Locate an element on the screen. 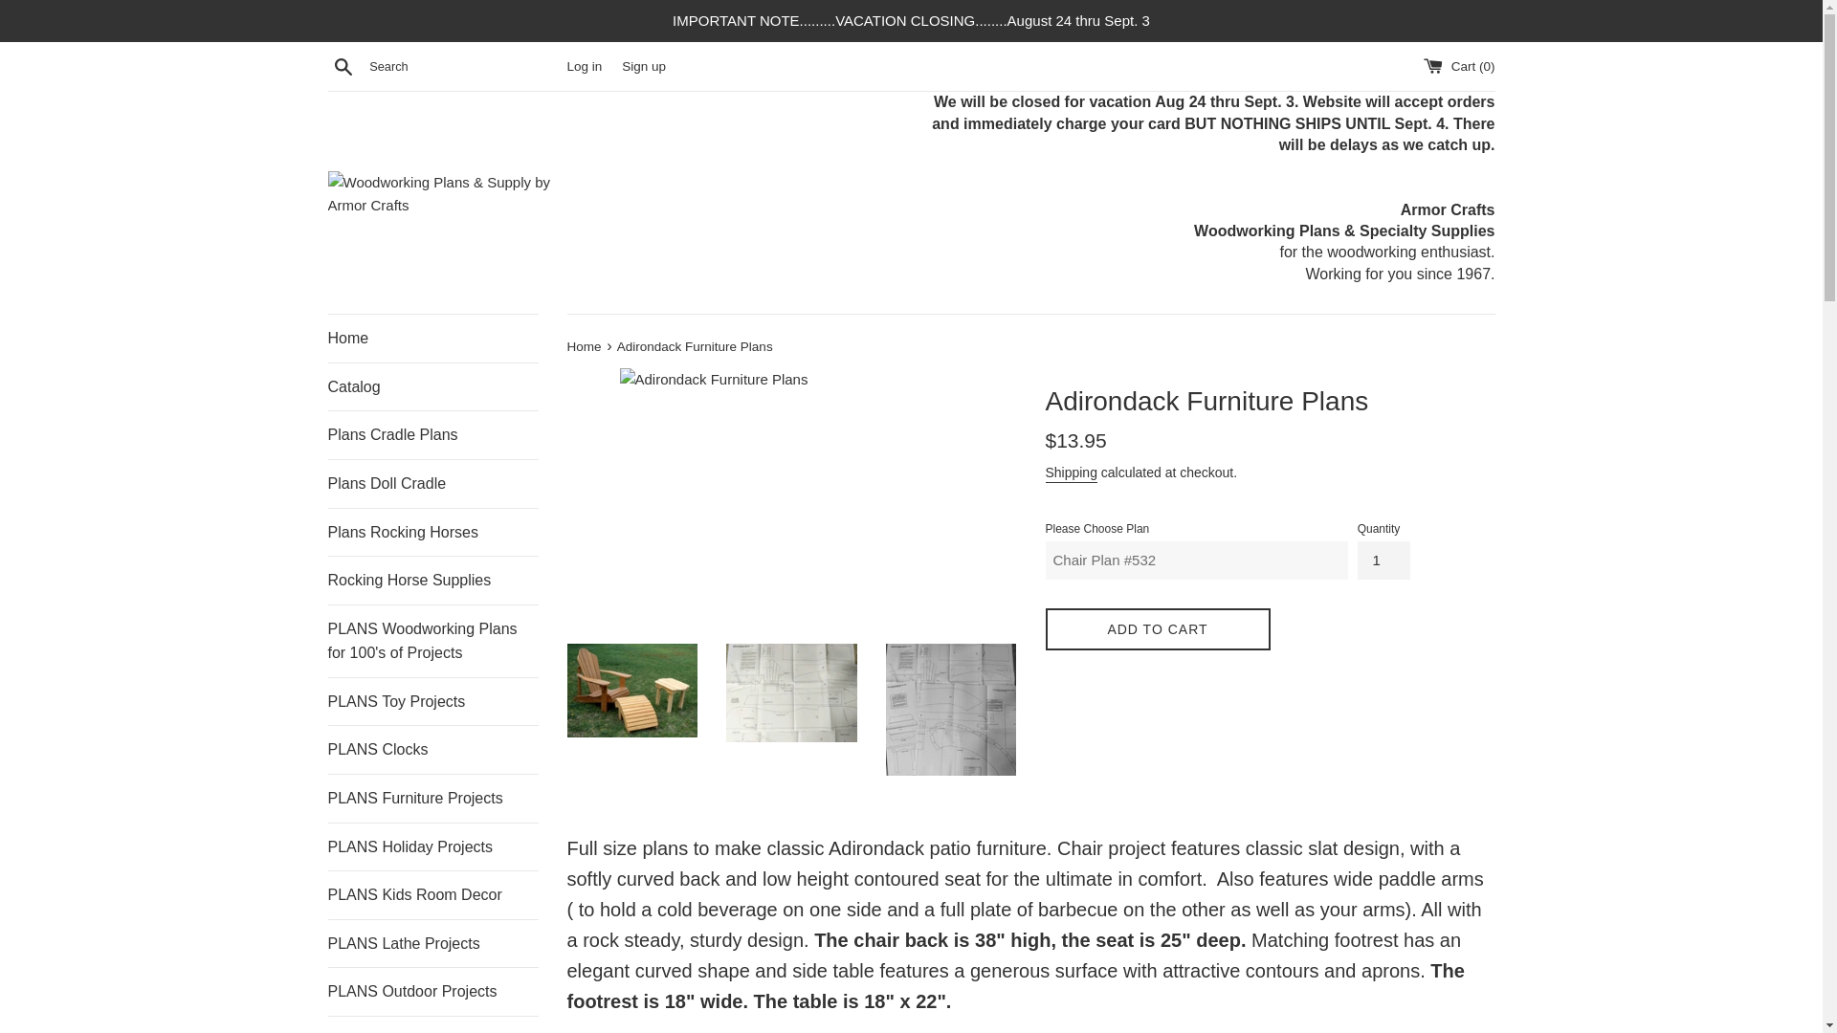 The width and height of the screenshot is (1837, 1033). PLANS Lathe Projects is located at coordinates (432, 943).